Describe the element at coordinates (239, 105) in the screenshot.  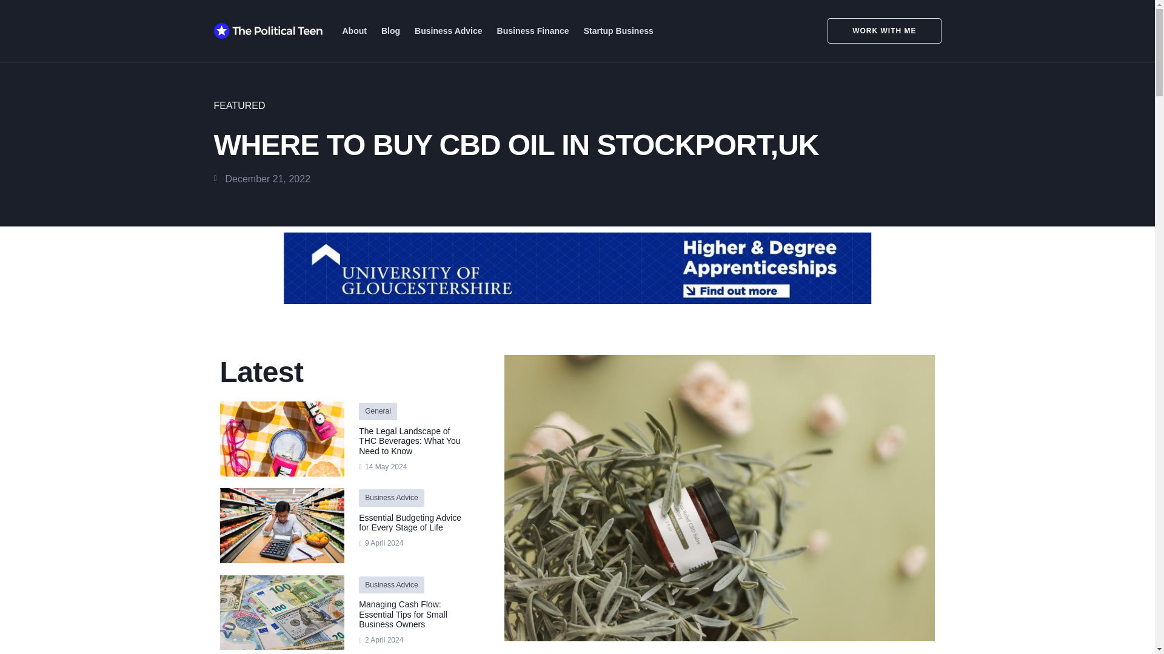
I see `FEATURED` at that location.